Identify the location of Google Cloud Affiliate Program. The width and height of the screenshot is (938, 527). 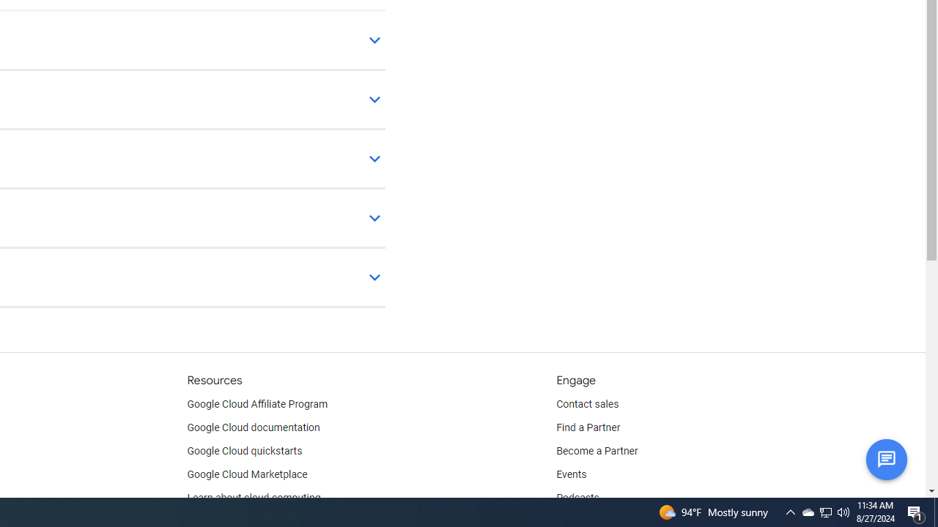
(257, 404).